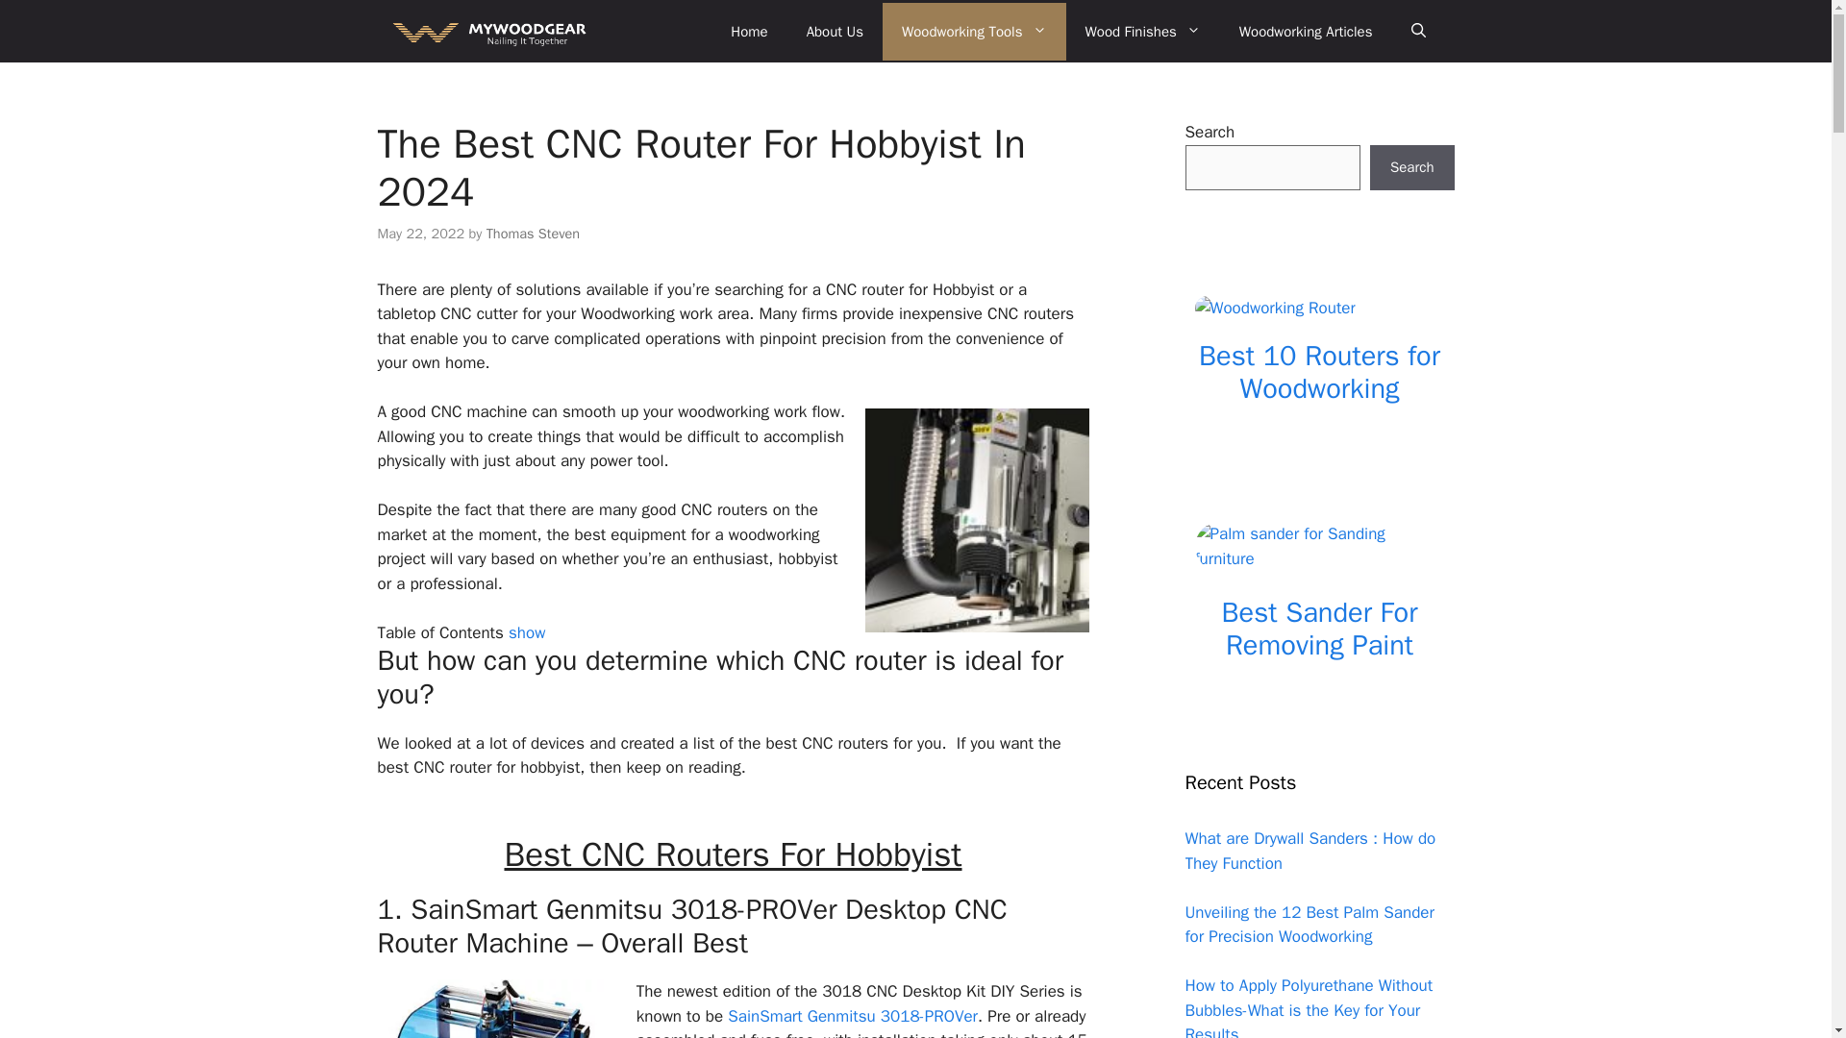 The height and width of the screenshot is (1038, 1846). I want to click on show, so click(527, 632).